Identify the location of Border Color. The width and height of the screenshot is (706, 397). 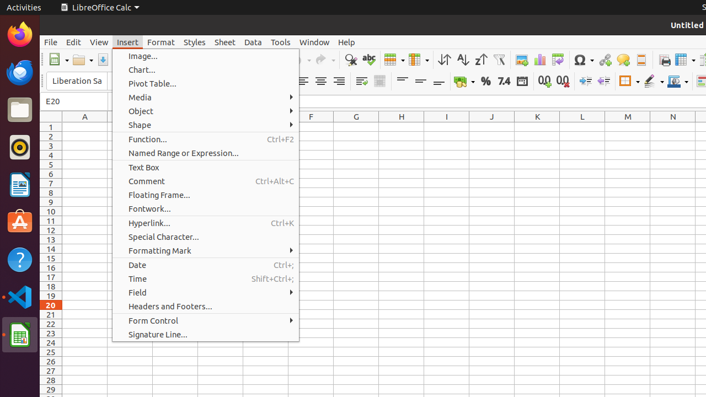
(678, 82).